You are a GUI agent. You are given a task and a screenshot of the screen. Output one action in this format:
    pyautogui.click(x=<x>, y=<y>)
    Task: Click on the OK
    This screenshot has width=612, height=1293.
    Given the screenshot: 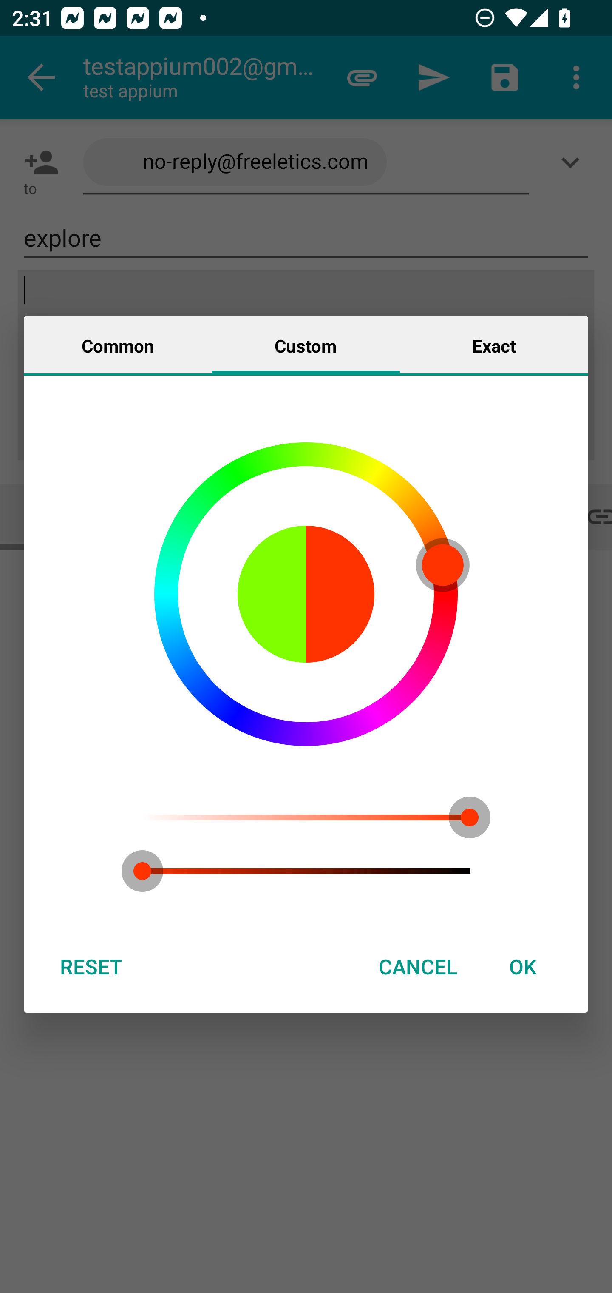 What is the action you would take?
    pyautogui.click(x=523, y=966)
    